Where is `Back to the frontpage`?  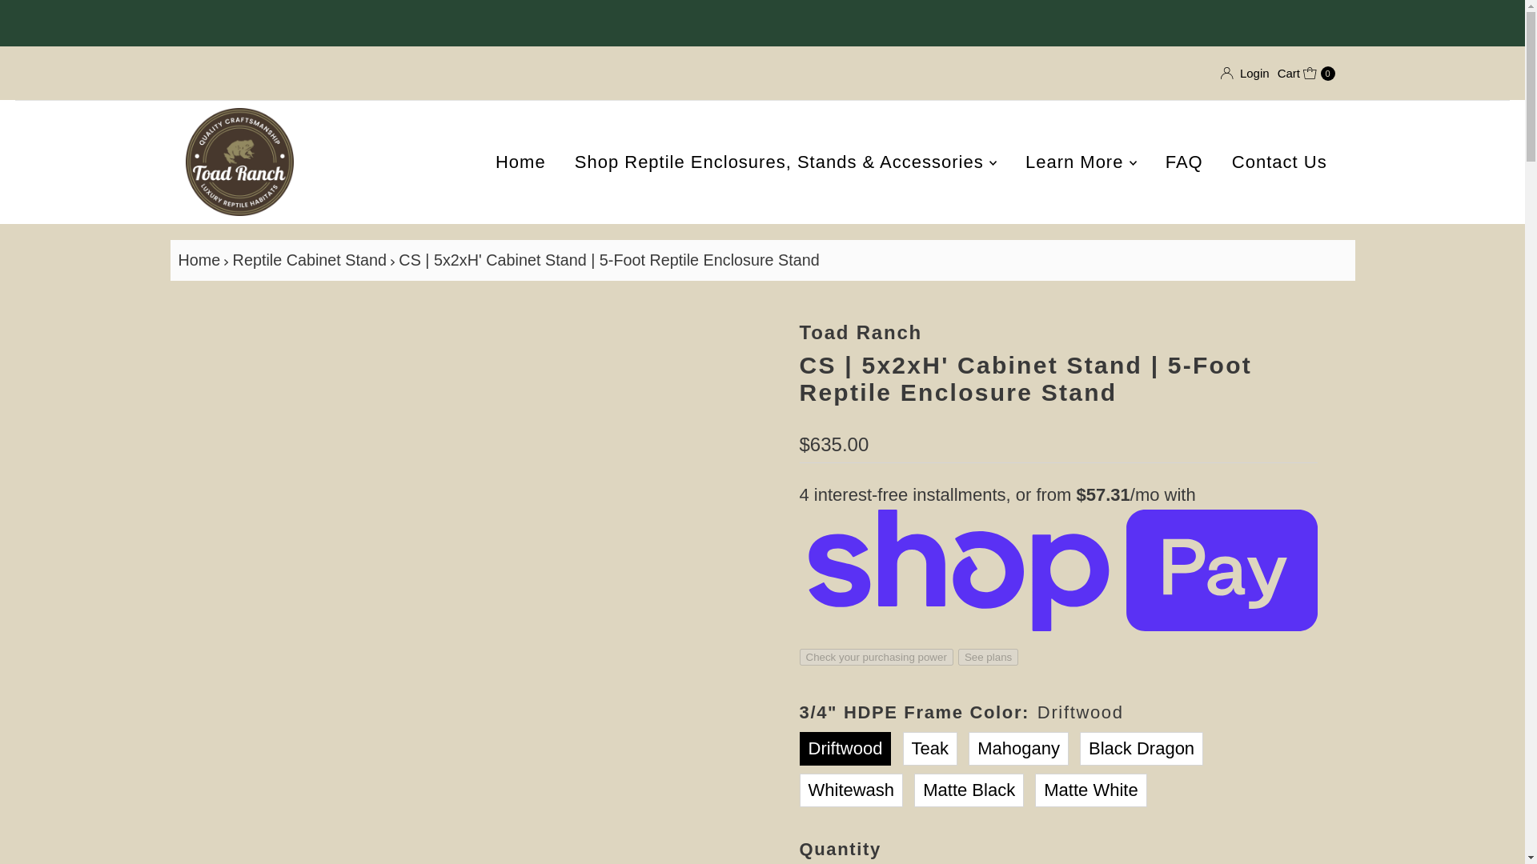
Back to the frontpage is located at coordinates (201, 260).